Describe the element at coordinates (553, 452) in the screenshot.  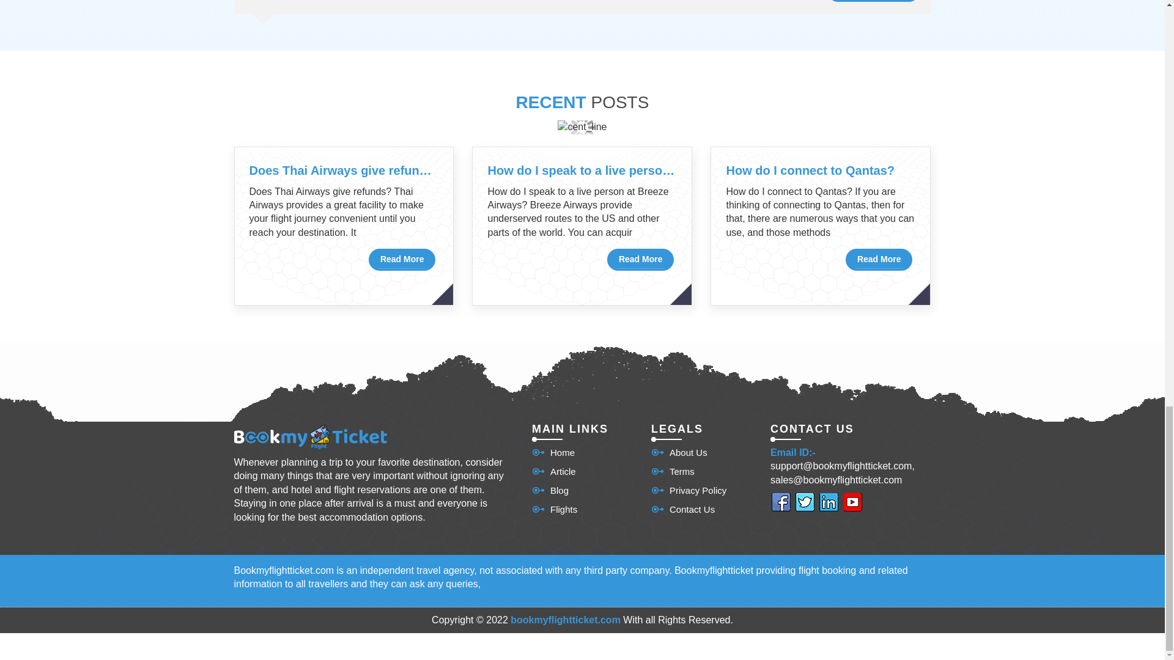
I see `Home` at that location.